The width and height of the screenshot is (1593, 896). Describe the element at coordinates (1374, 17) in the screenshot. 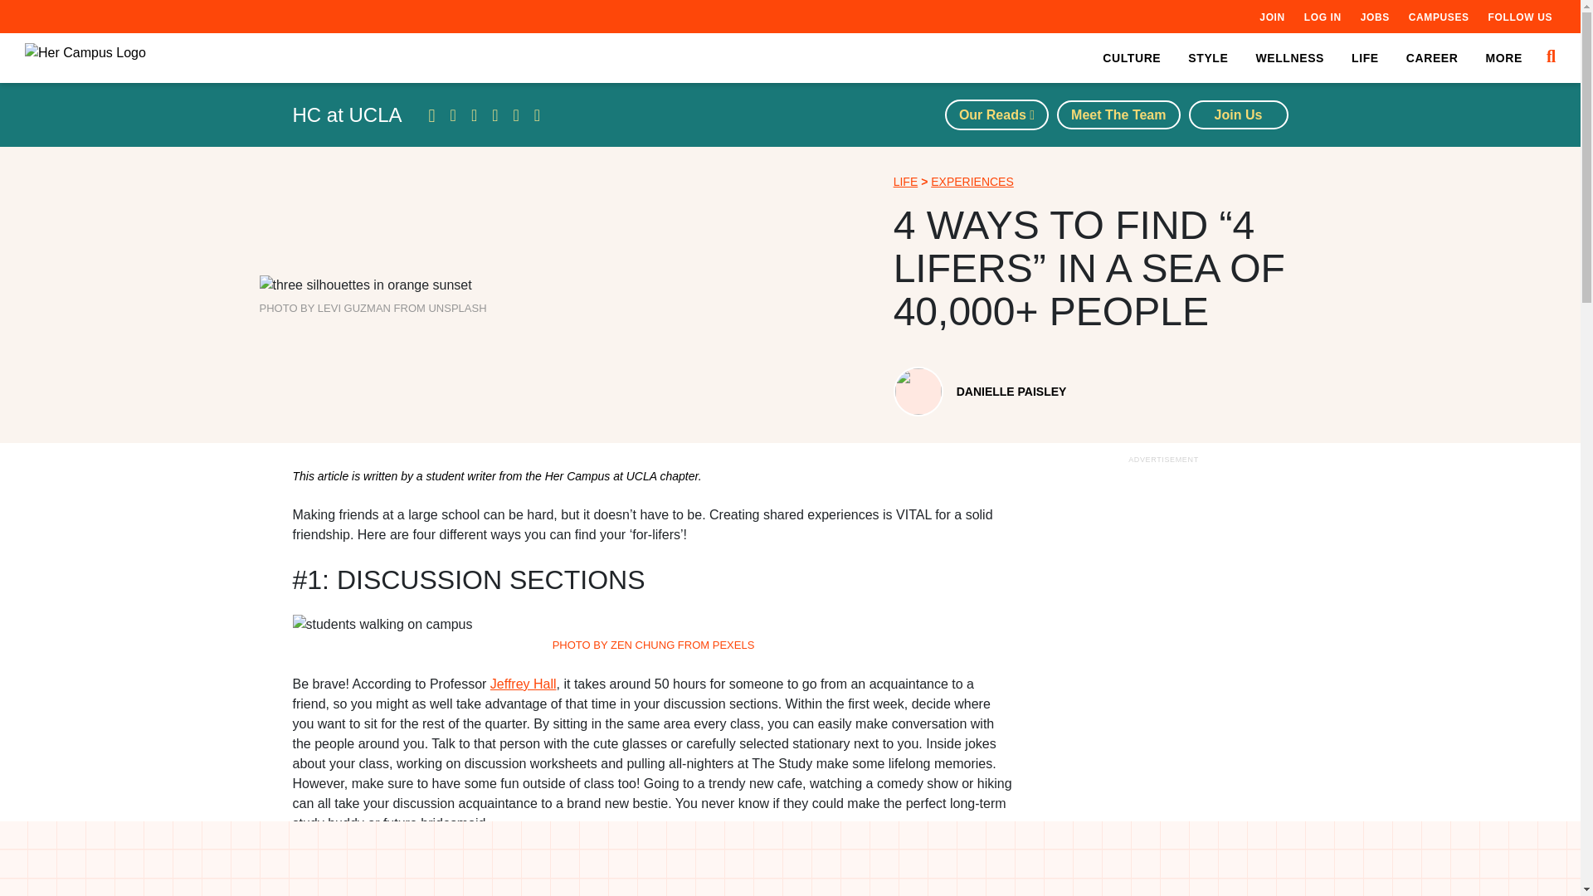

I see `JOBS` at that location.